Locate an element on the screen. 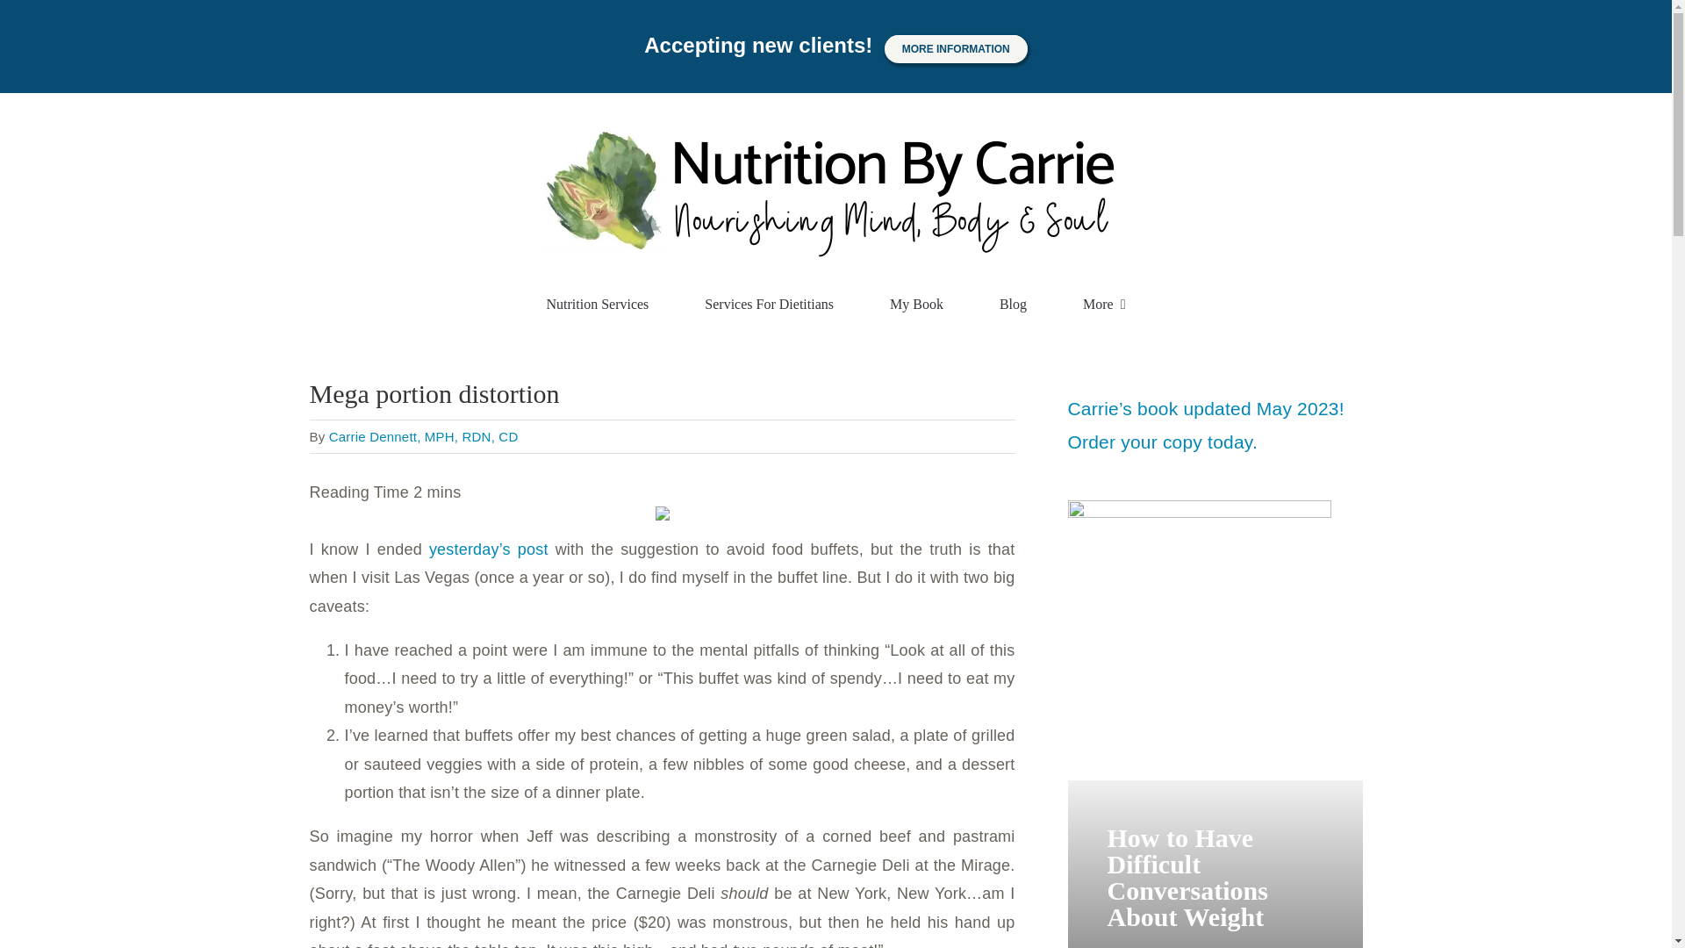 The width and height of the screenshot is (1685, 948). Nutrition Services is located at coordinates (597, 305).